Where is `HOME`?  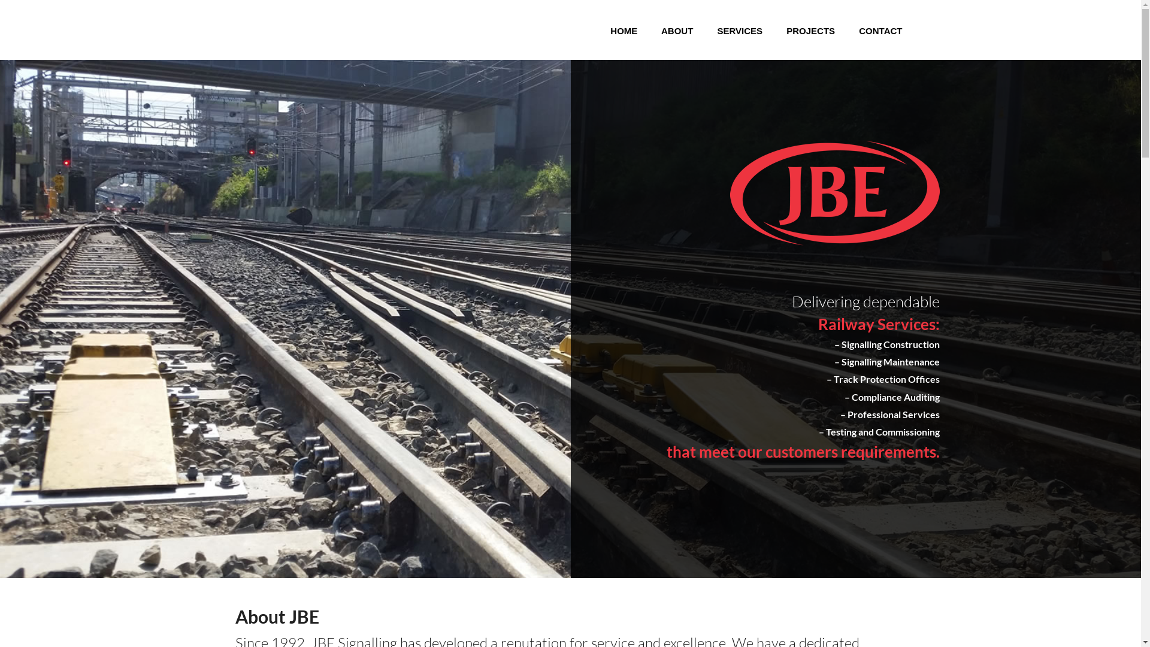 HOME is located at coordinates (621, 31).